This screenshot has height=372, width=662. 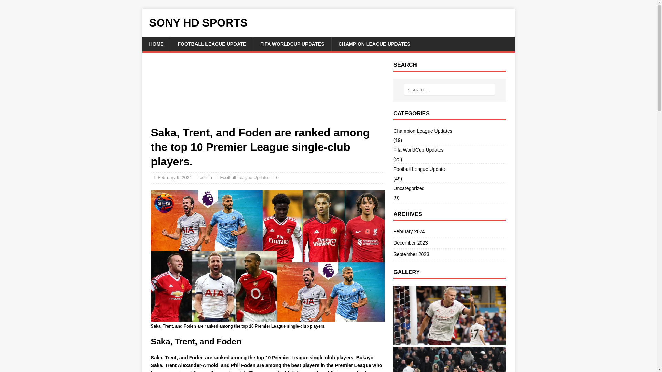 What do you see at coordinates (449, 231) in the screenshot?
I see `February 2024` at bounding box center [449, 231].